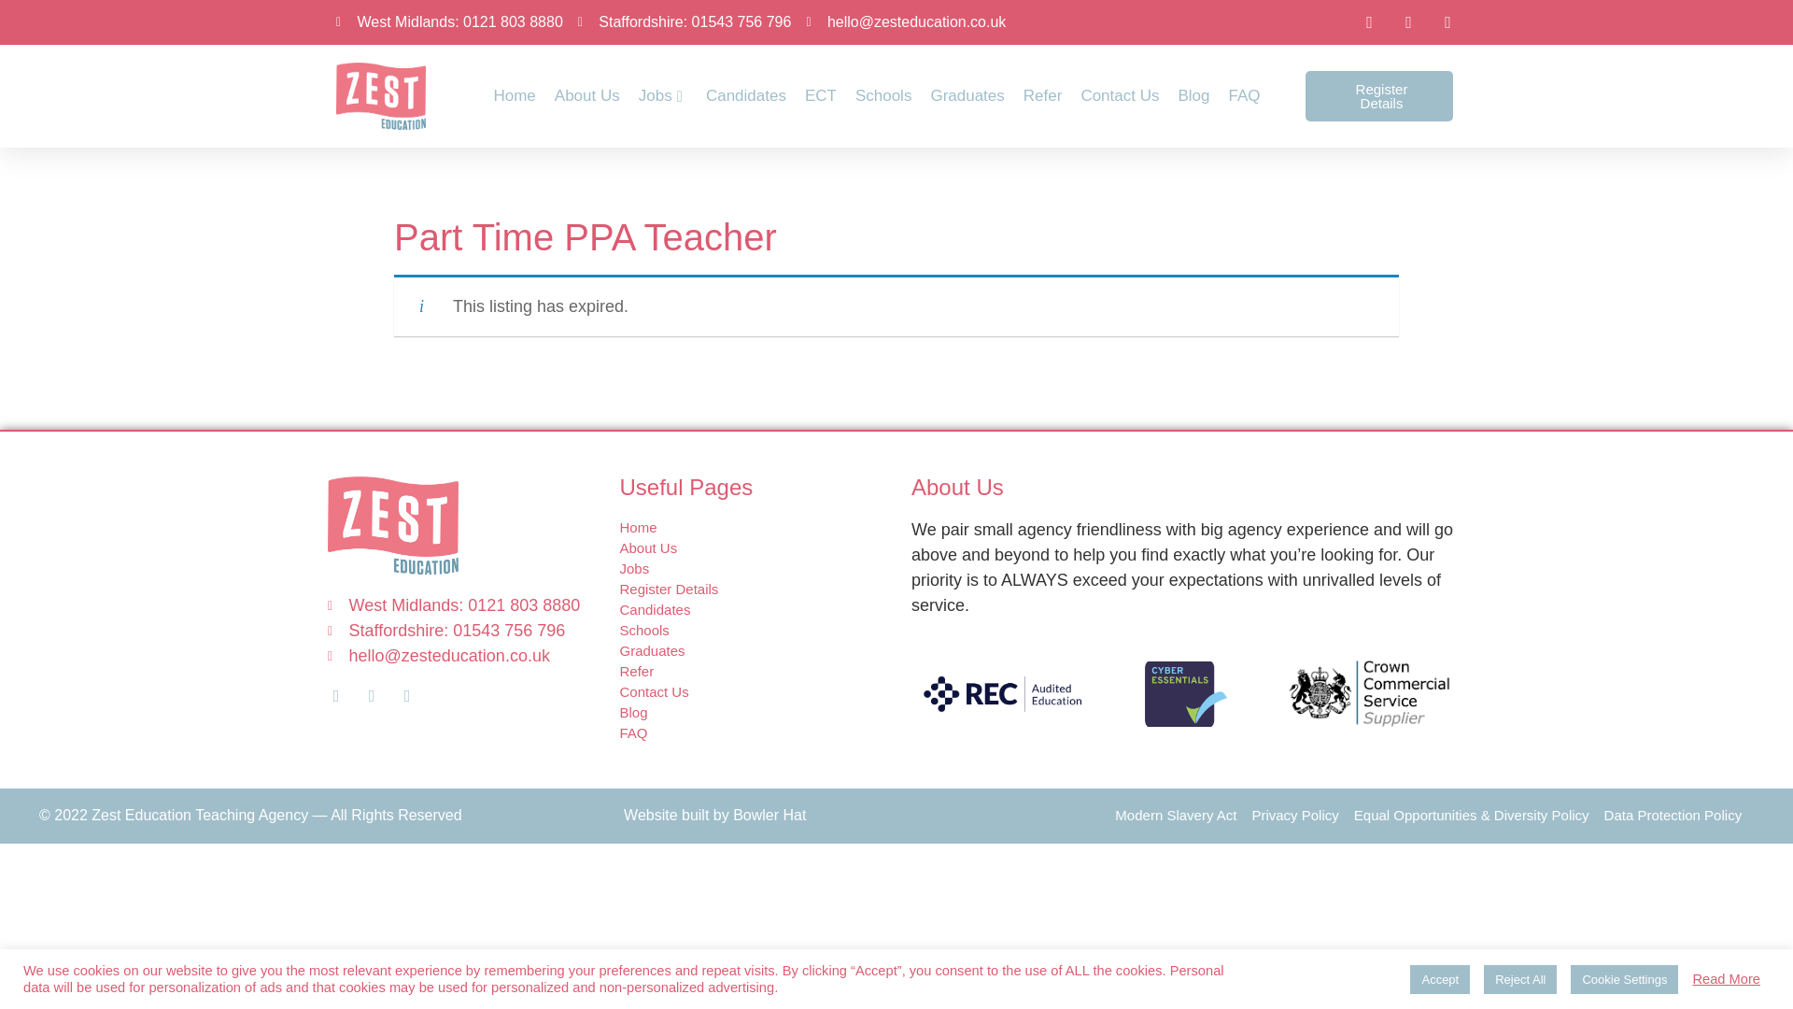 The width and height of the screenshot is (1793, 1009). I want to click on Staffordshire: 01543 756 796, so click(685, 21).